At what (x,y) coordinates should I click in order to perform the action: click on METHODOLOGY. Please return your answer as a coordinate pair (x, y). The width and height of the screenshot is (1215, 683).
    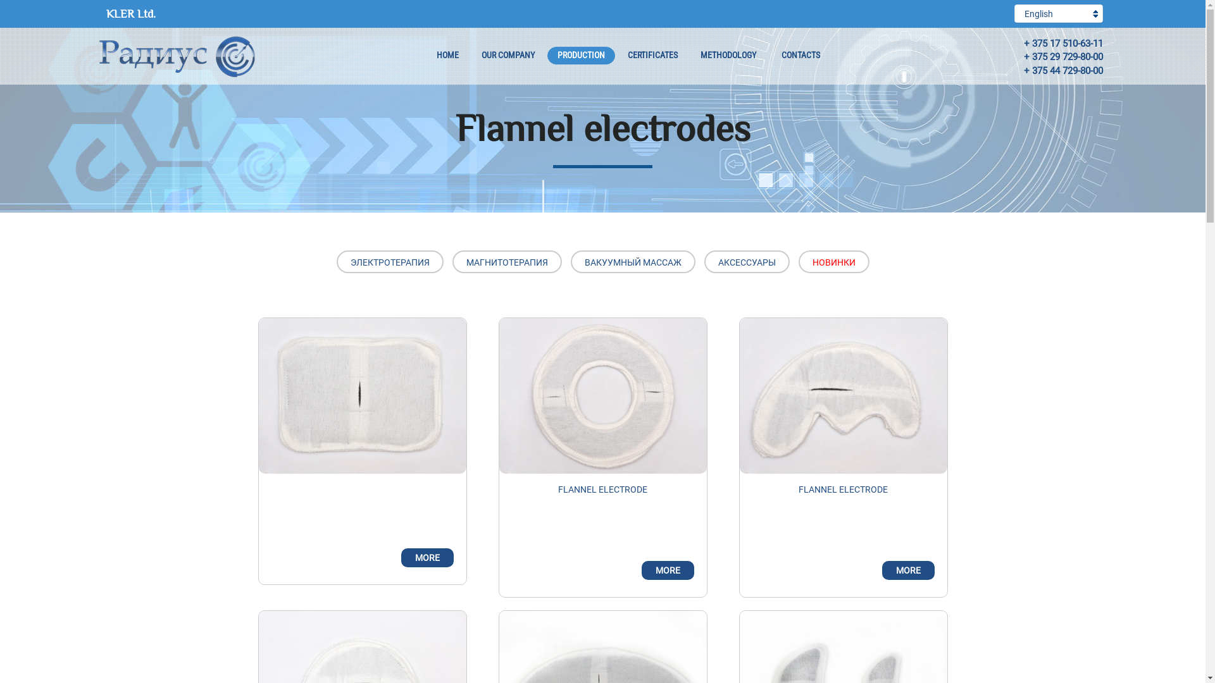
    Looking at the image, I should click on (728, 56).